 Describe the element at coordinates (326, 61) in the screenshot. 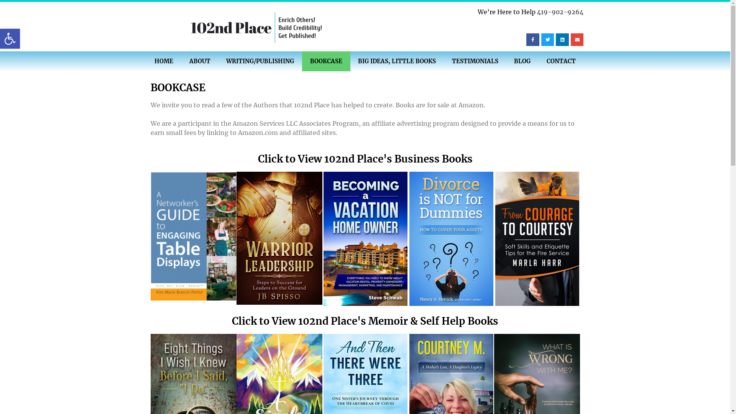

I see `BOOKCASE` at that location.